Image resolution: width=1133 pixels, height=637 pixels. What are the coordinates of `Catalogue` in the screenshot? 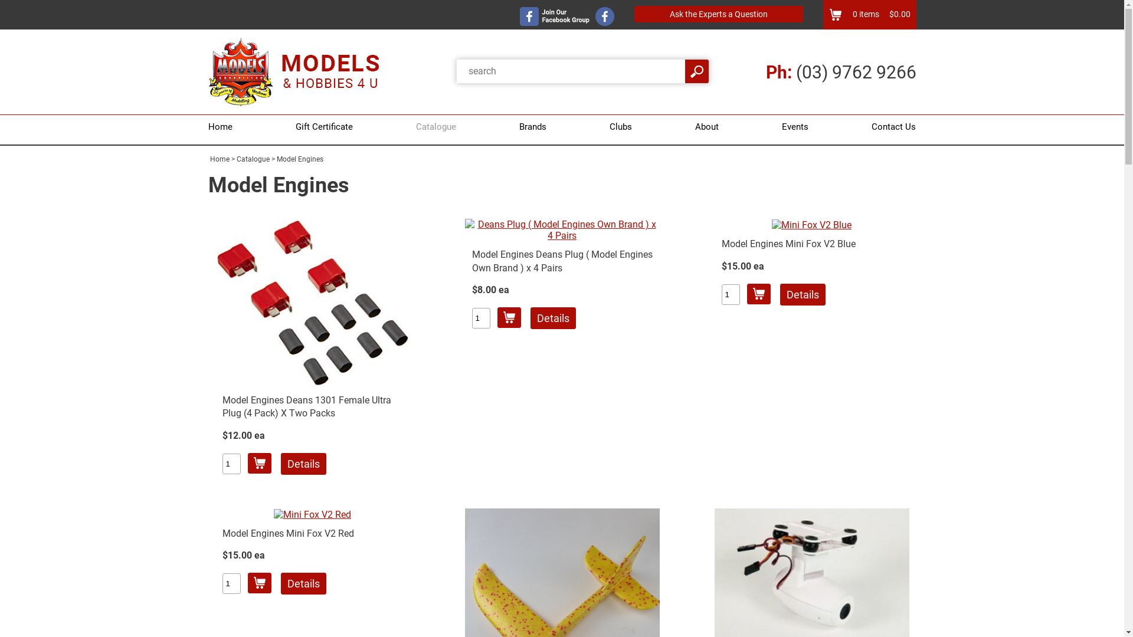 It's located at (436, 127).